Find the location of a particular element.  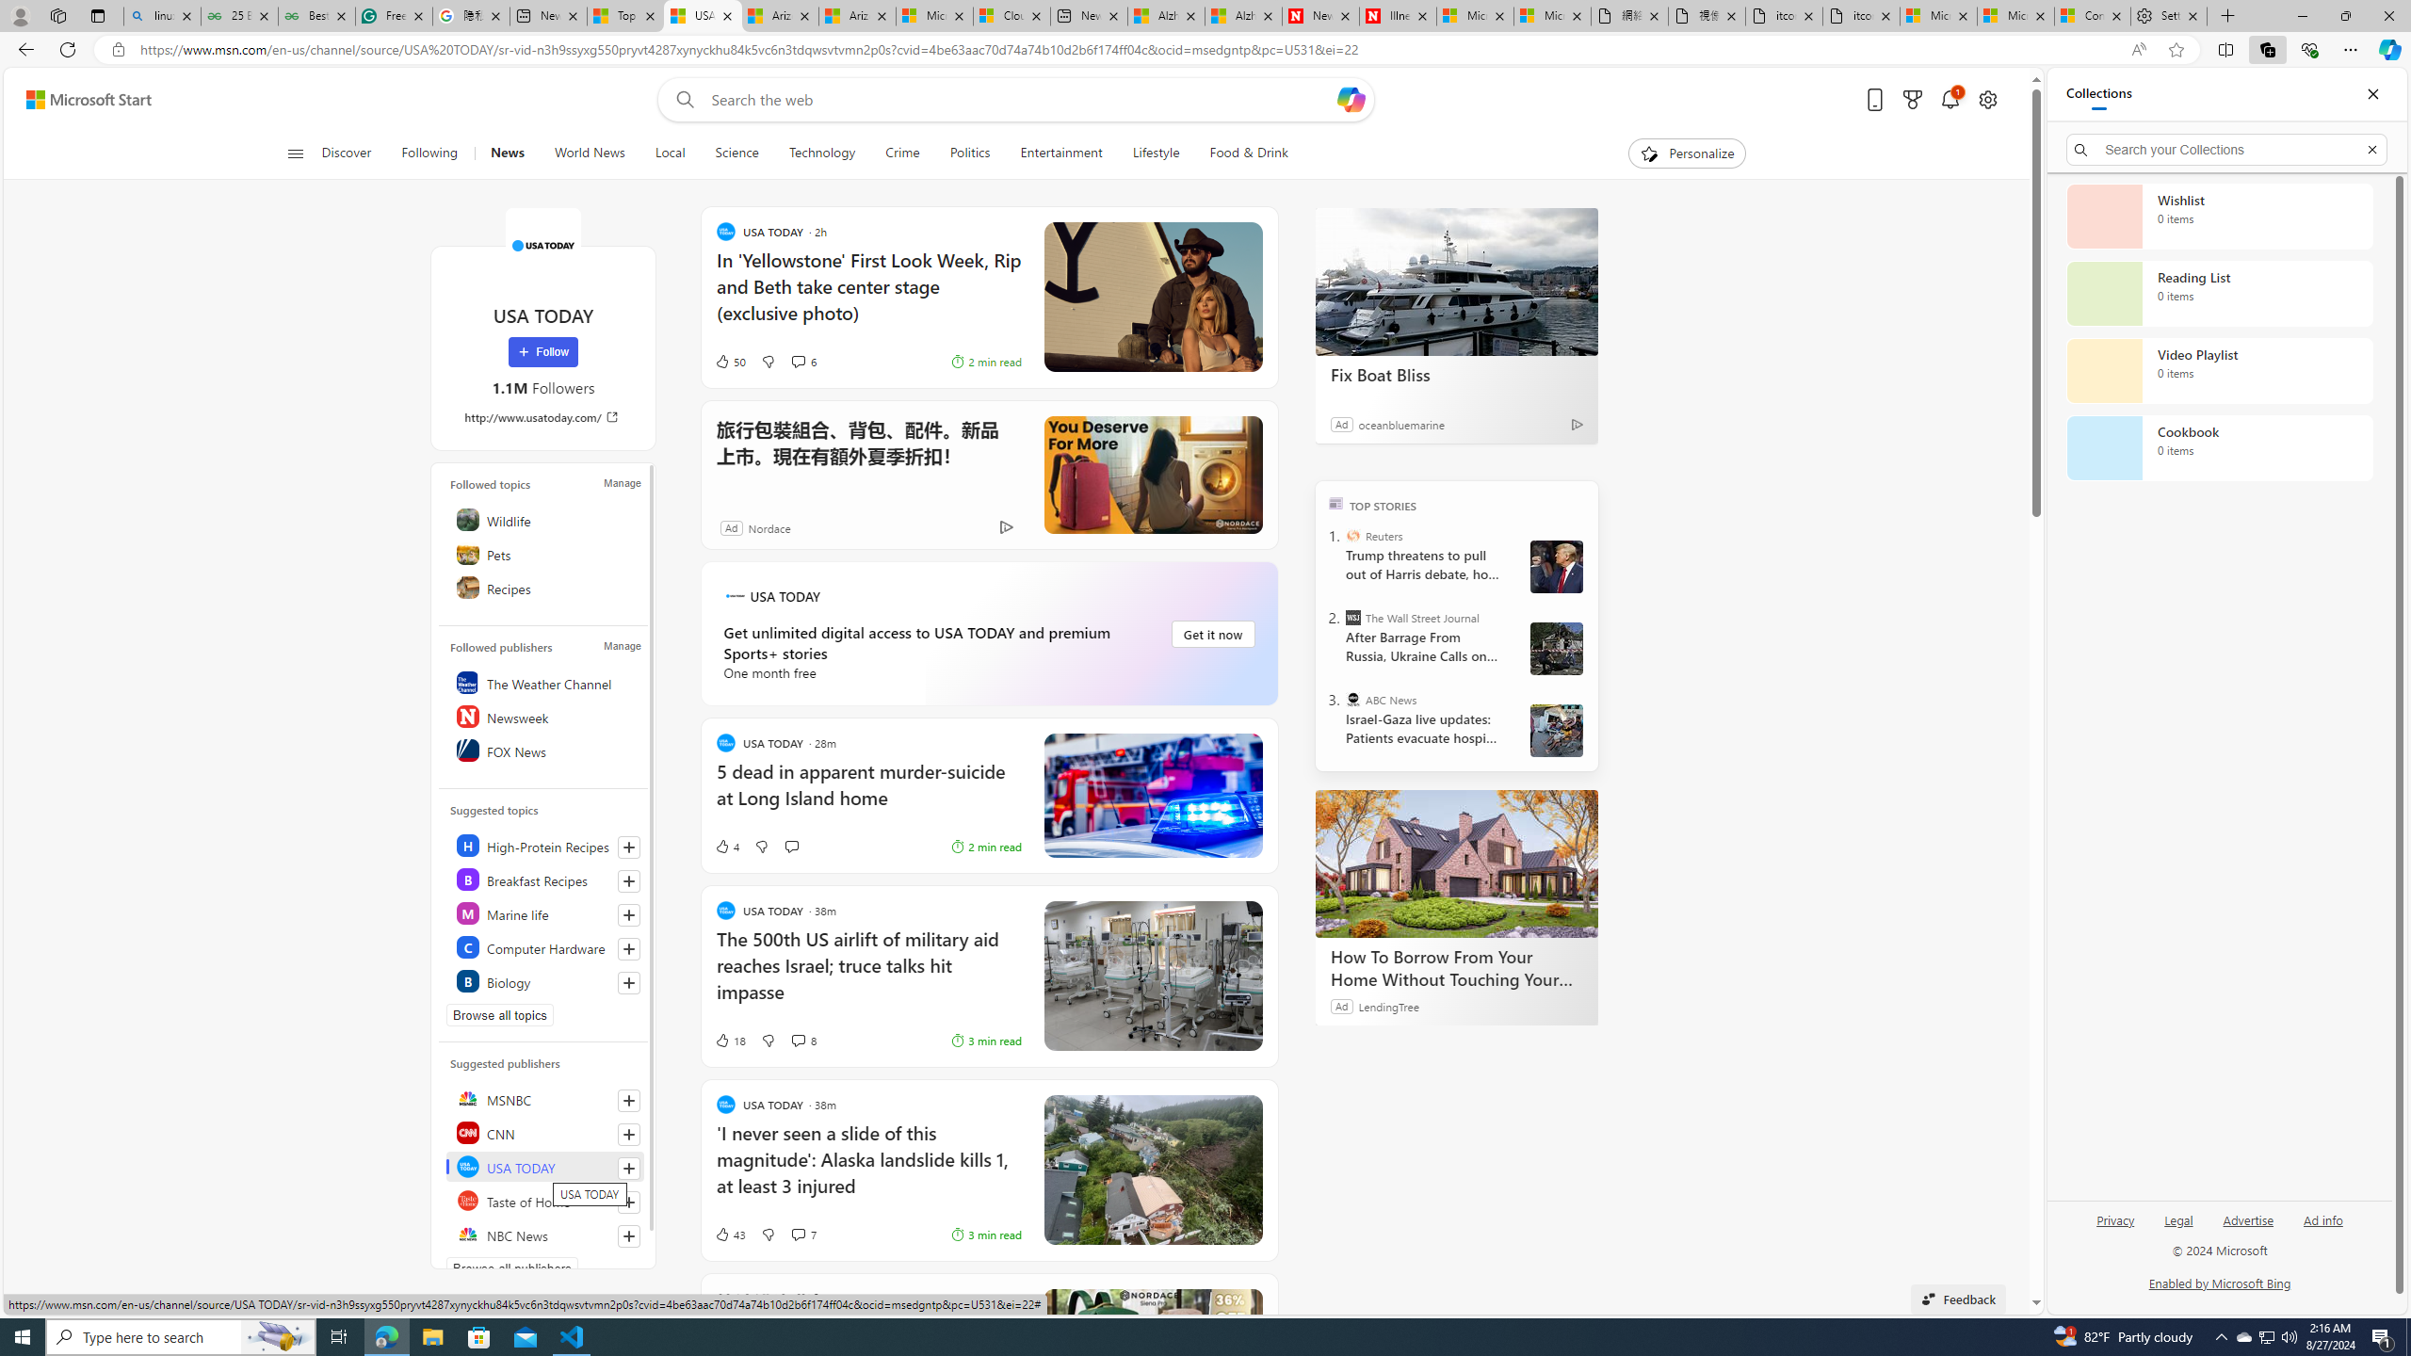

Leadgen logo is located at coordinates (735, 595).